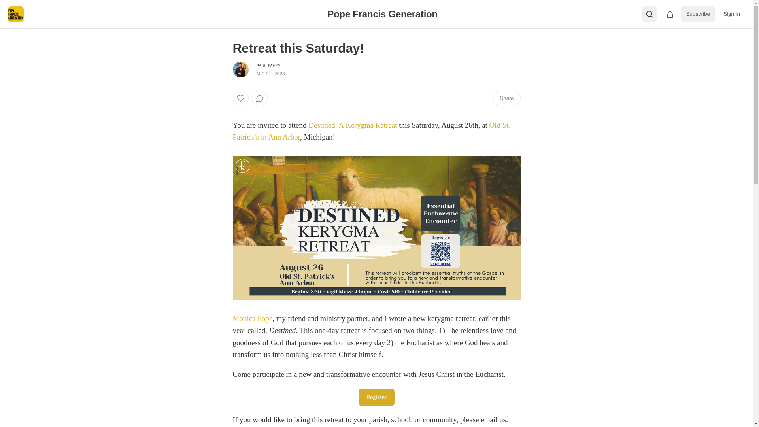 The image size is (759, 427). What do you see at coordinates (376, 397) in the screenshot?
I see `Register` at bounding box center [376, 397].